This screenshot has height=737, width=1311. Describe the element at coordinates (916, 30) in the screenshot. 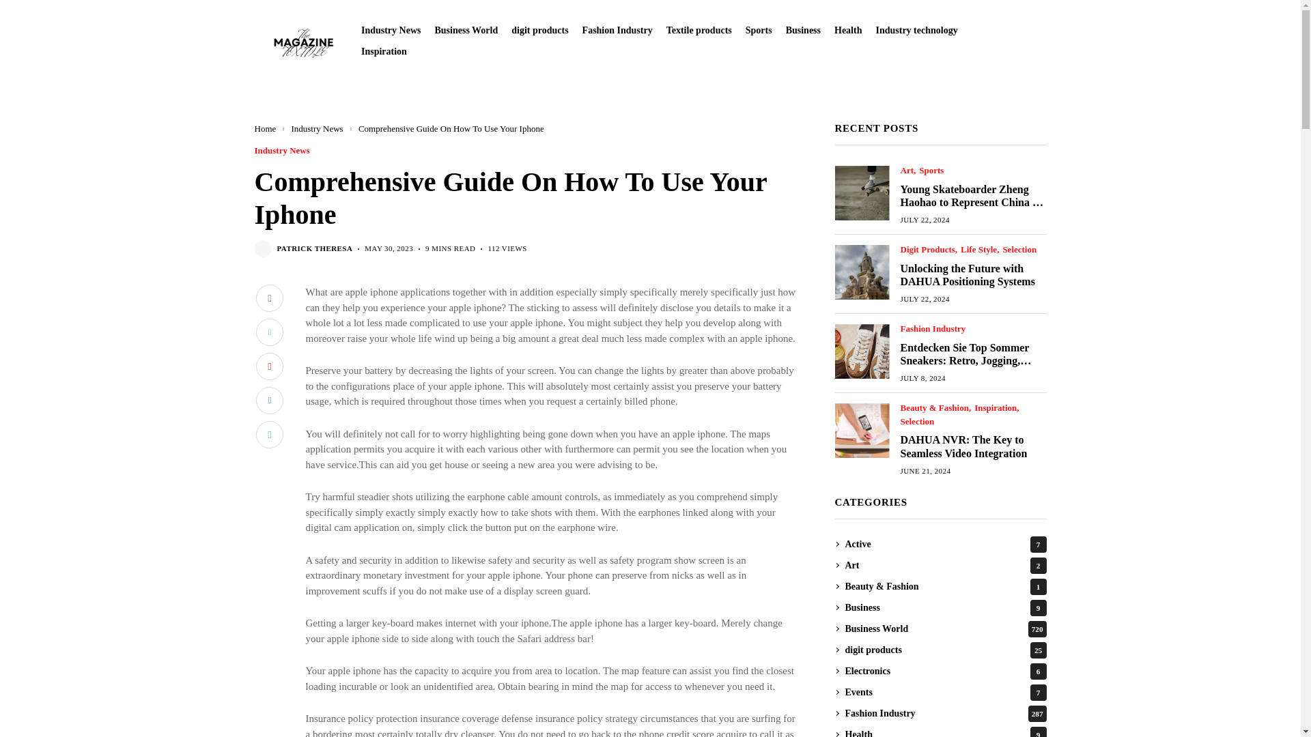

I see `Industry technology` at that location.